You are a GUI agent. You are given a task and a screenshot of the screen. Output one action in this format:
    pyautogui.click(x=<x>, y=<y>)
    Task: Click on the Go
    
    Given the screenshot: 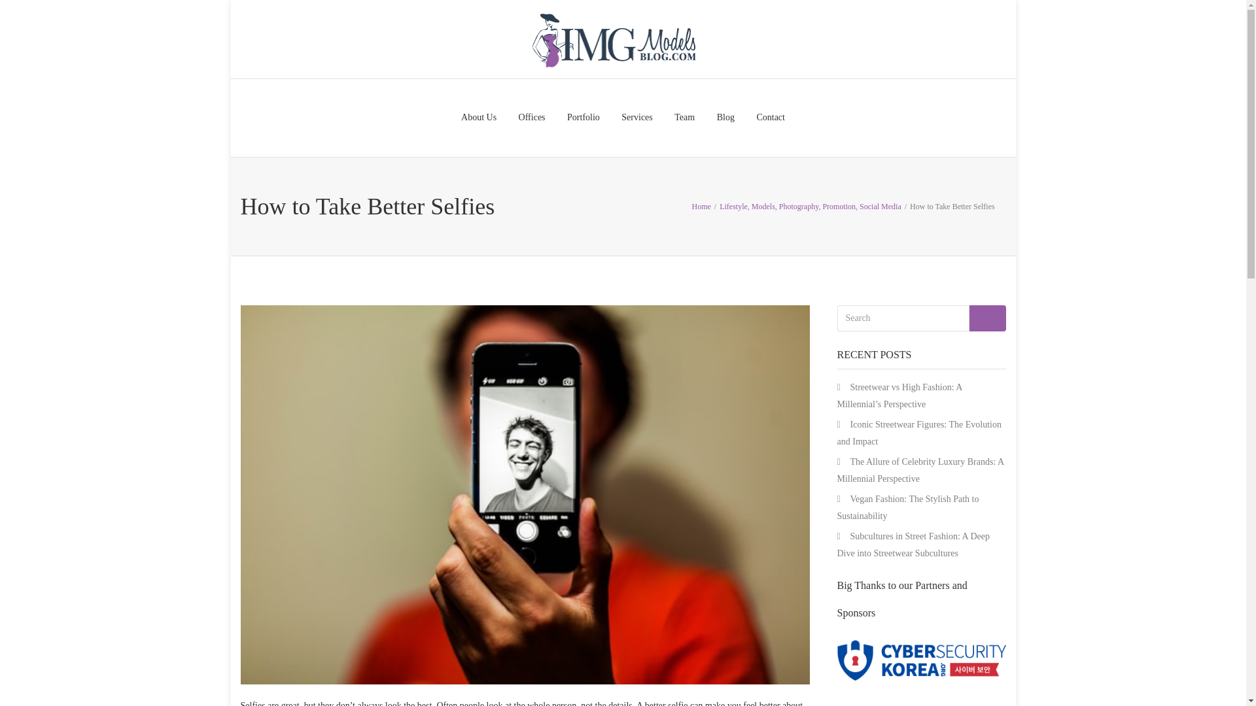 What is the action you would take?
    pyautogui.click(x=988, y=318)
    